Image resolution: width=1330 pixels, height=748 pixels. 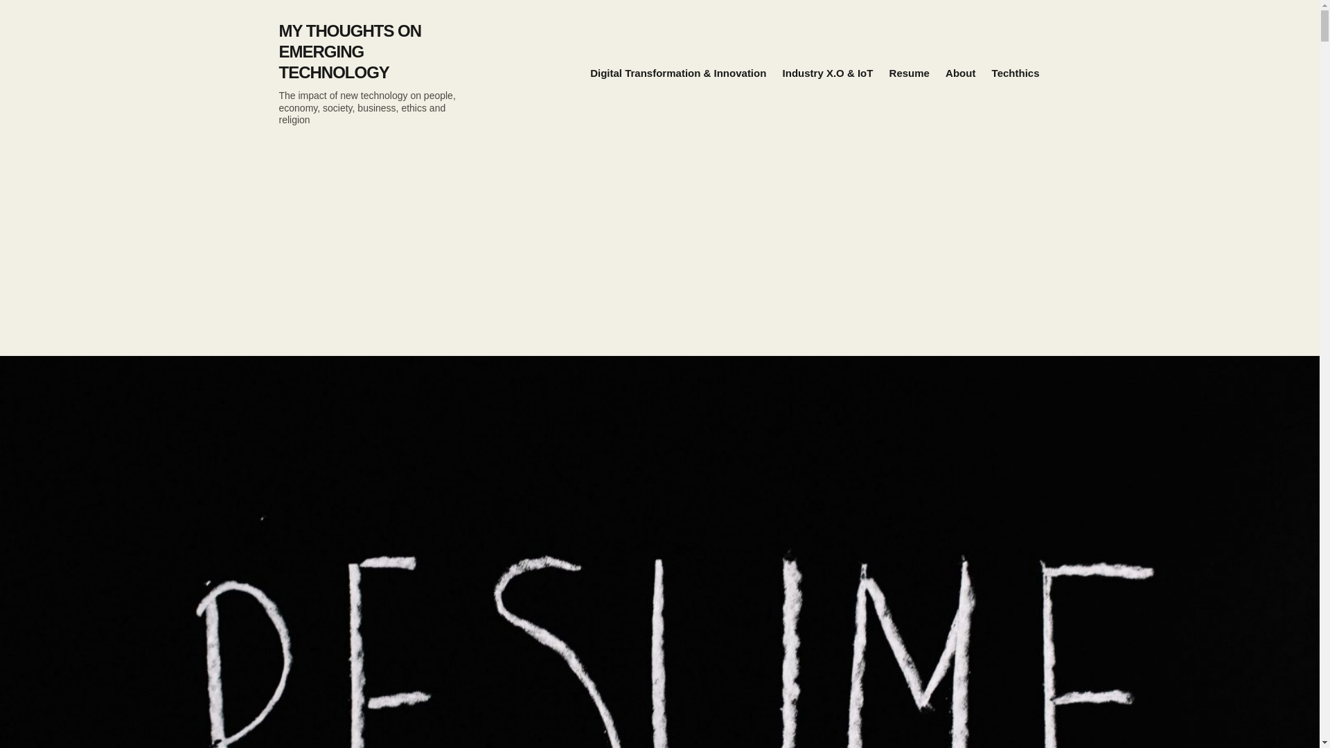 I want to click on Resume, so click(x=910, y=73).